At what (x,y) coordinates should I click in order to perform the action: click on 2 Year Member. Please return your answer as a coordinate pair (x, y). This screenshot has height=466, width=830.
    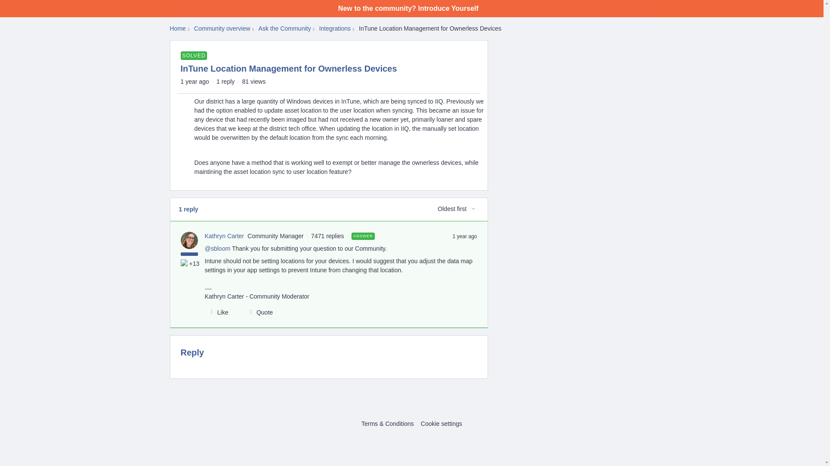
    Looking at the image, I should click on (185, 263).